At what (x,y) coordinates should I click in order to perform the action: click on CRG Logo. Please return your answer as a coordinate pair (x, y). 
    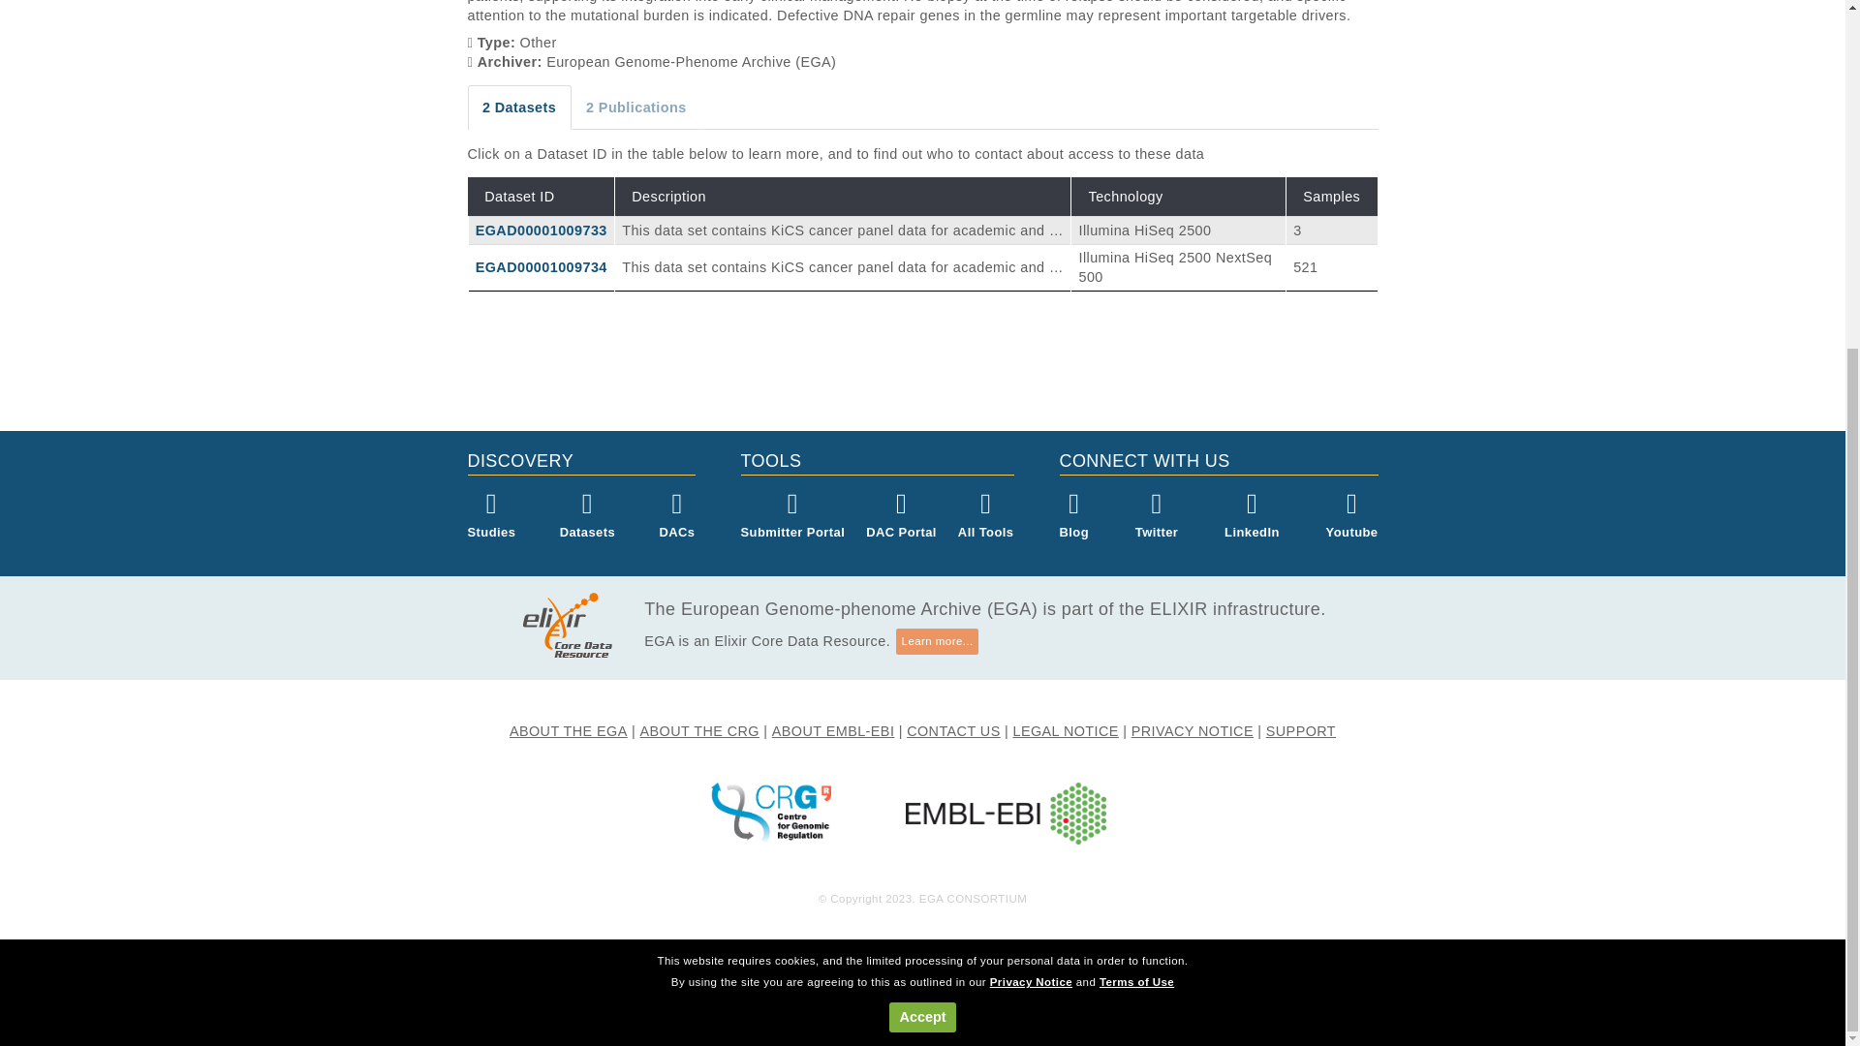
    Looking at the image, I should click on (769, 812).